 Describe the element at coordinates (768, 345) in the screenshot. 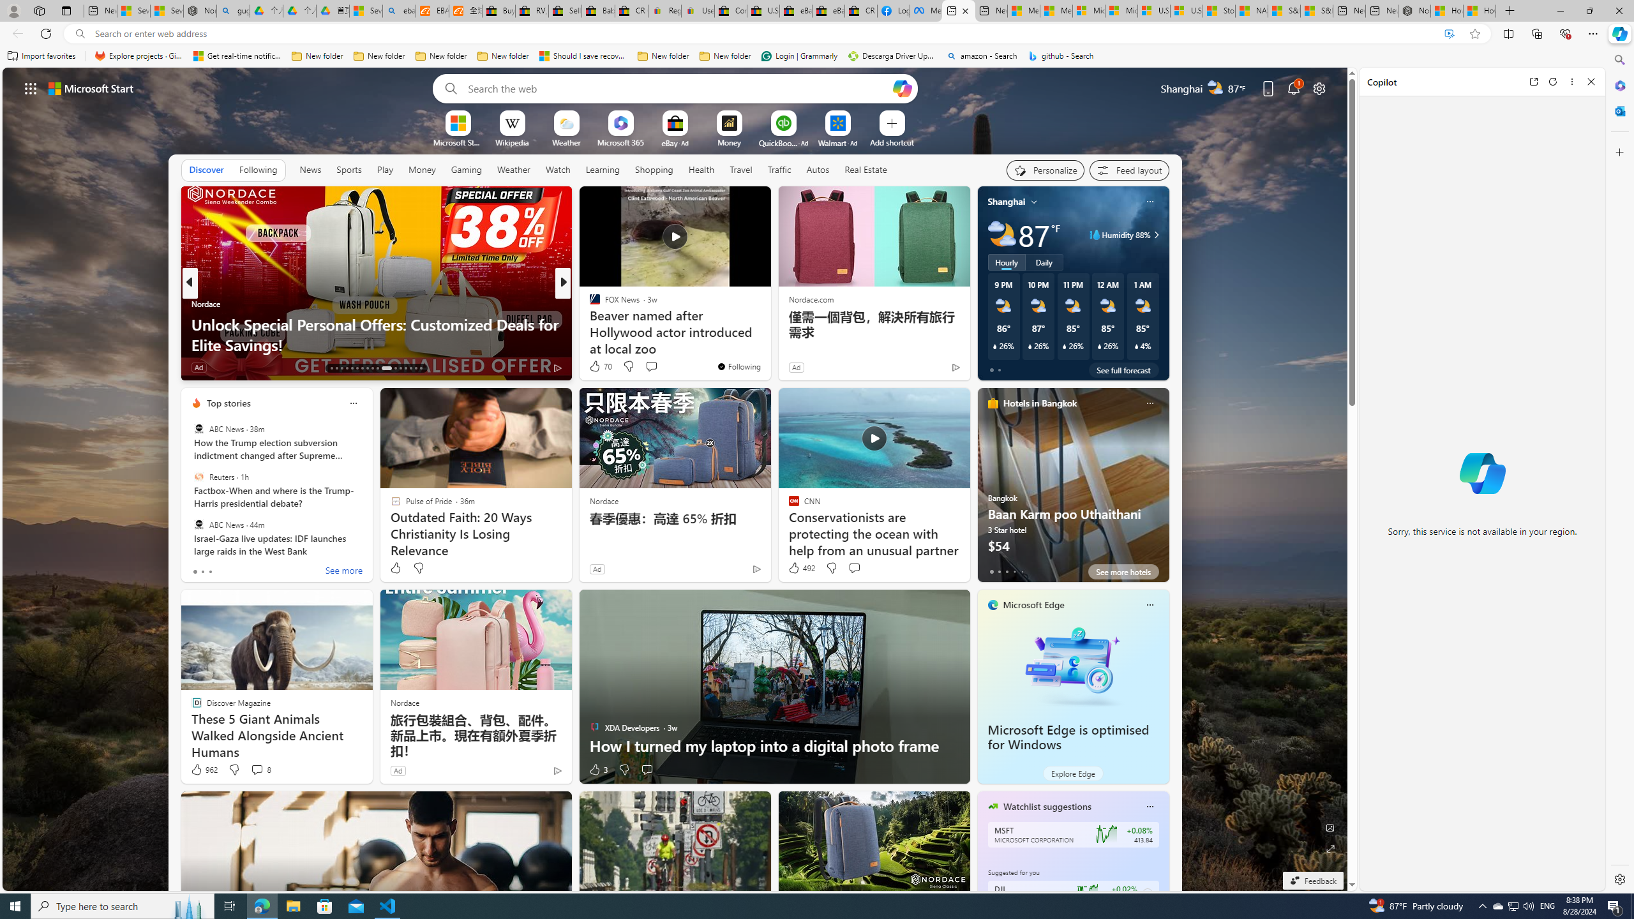

I see `World Map Quiz: Can You Name These 20 Countries?` at that location.